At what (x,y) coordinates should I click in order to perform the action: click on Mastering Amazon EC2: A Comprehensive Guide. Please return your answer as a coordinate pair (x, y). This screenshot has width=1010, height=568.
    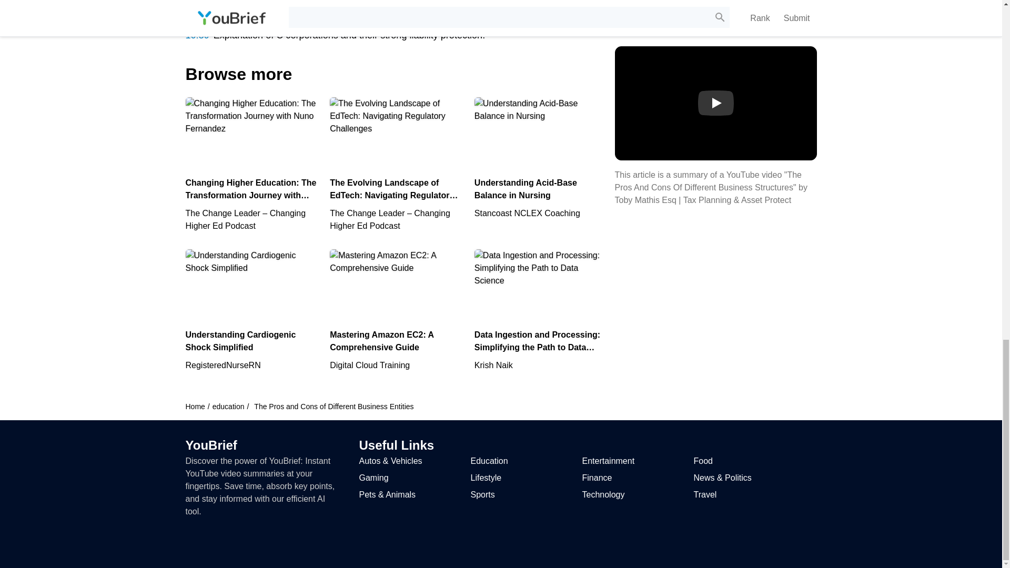
    Looking at the image, I should click on (597, 478).